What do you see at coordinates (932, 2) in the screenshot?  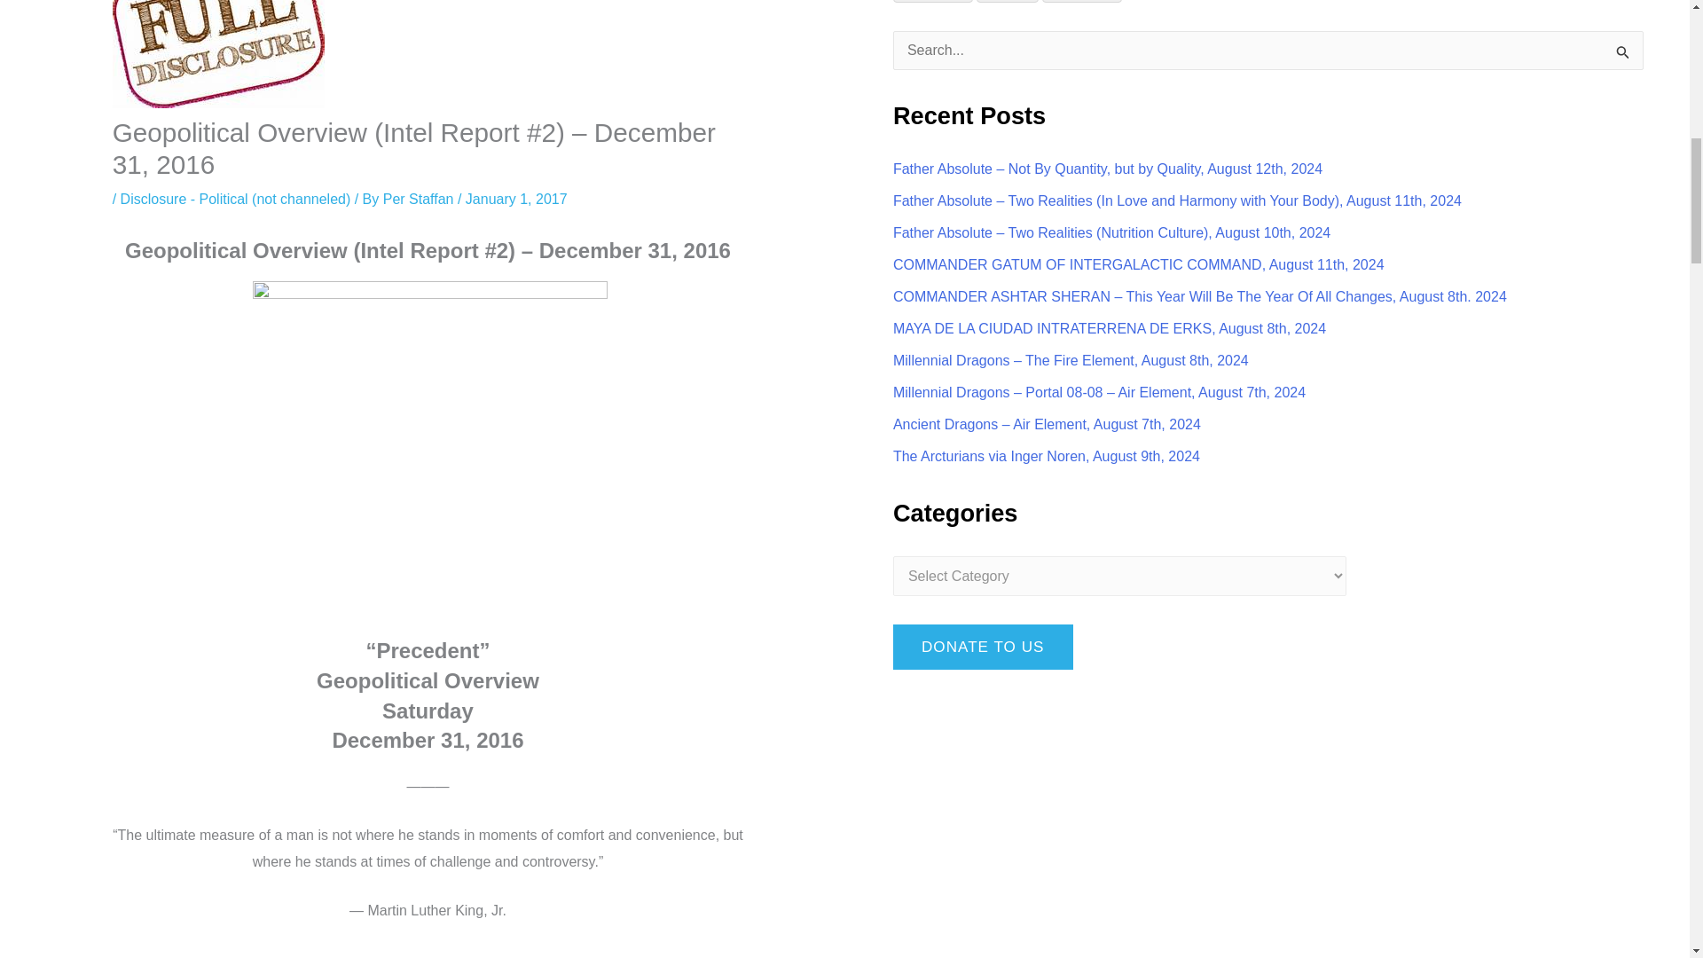 I see `Register` at bounding box center [932, 2].